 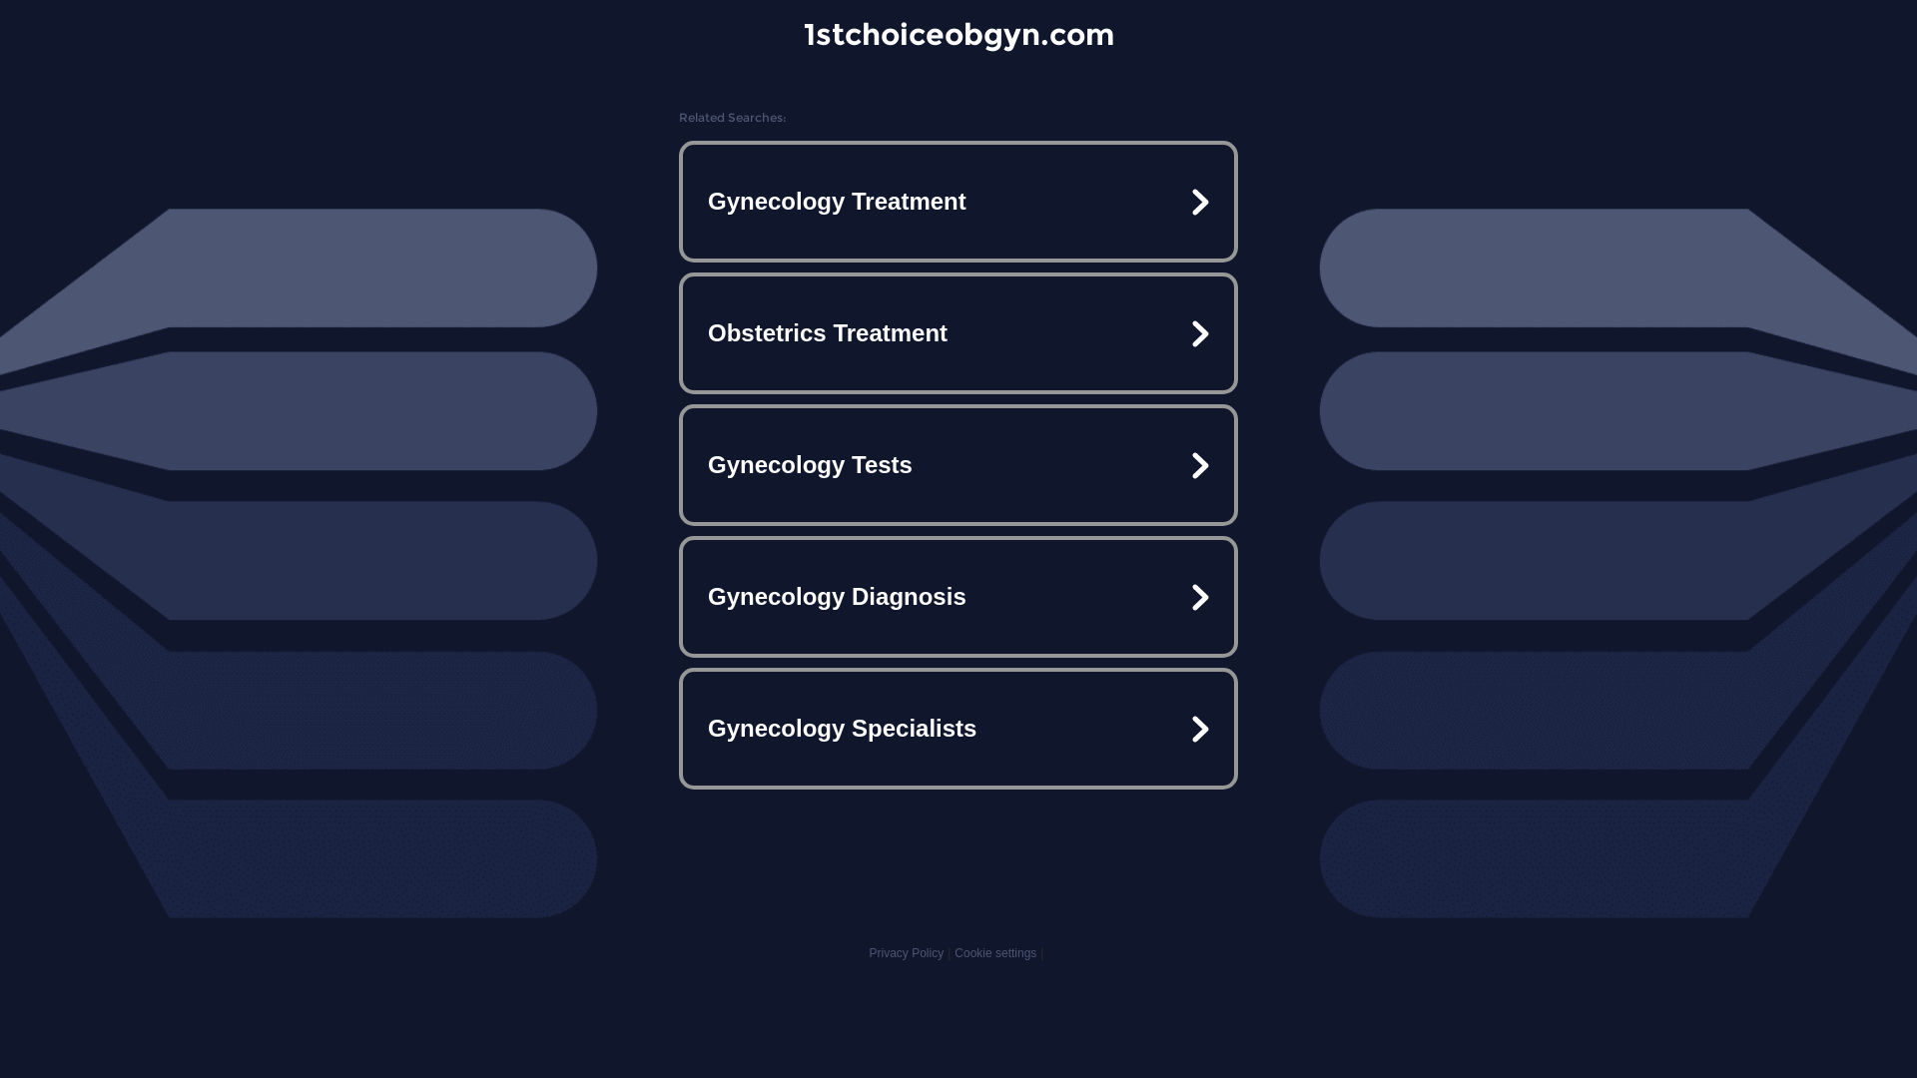 I want to click on Privacy Policy, so click(x=907, y=953).